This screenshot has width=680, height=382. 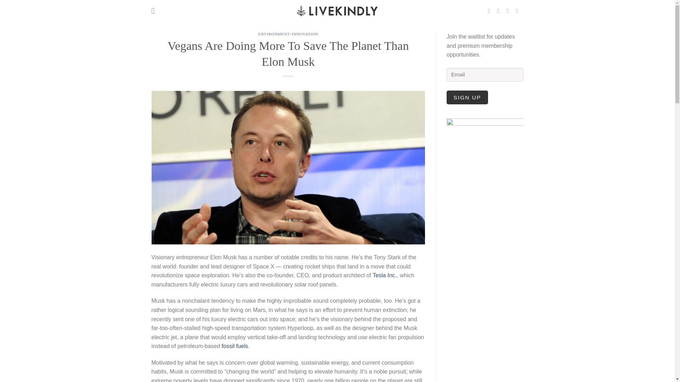 What do you see at coordinates (518, 10) in the screenshot?
I see `Follow on LinkedIn` at bounding box center [518, 10].